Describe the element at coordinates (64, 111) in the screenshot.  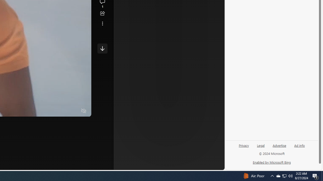
I see `Captions` at that location.